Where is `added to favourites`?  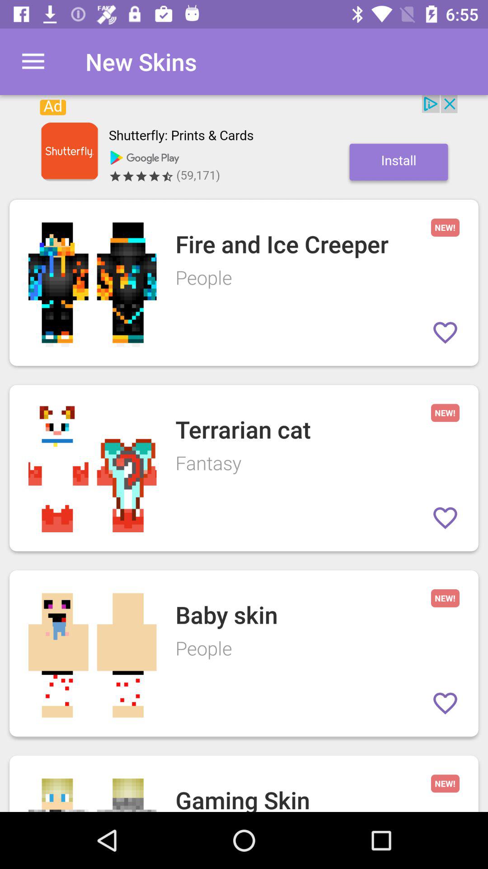 added to favourites is located at coordinates (446, 518).